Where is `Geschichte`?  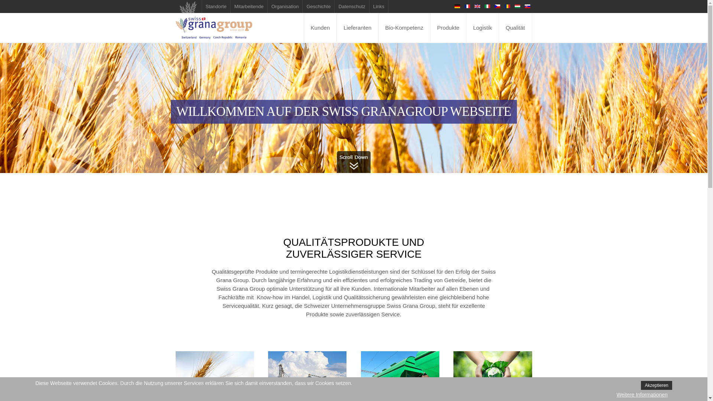 Geschichte is located at coordinates (319, 7).